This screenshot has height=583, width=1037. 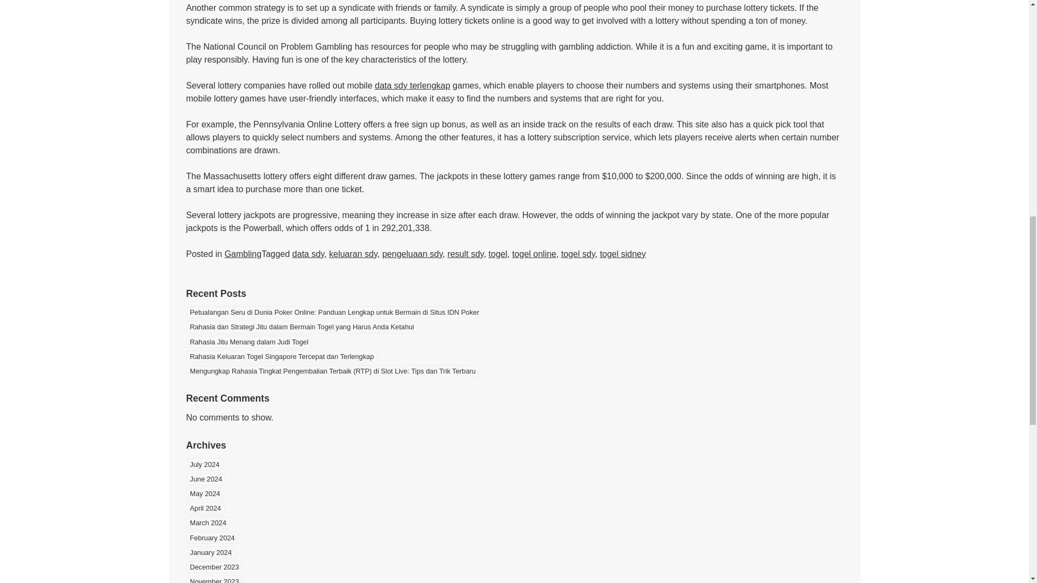 What do you see at coordinates (212, 538) in the screenshot?
I see `February 2024` at bounding box center [212, 538].